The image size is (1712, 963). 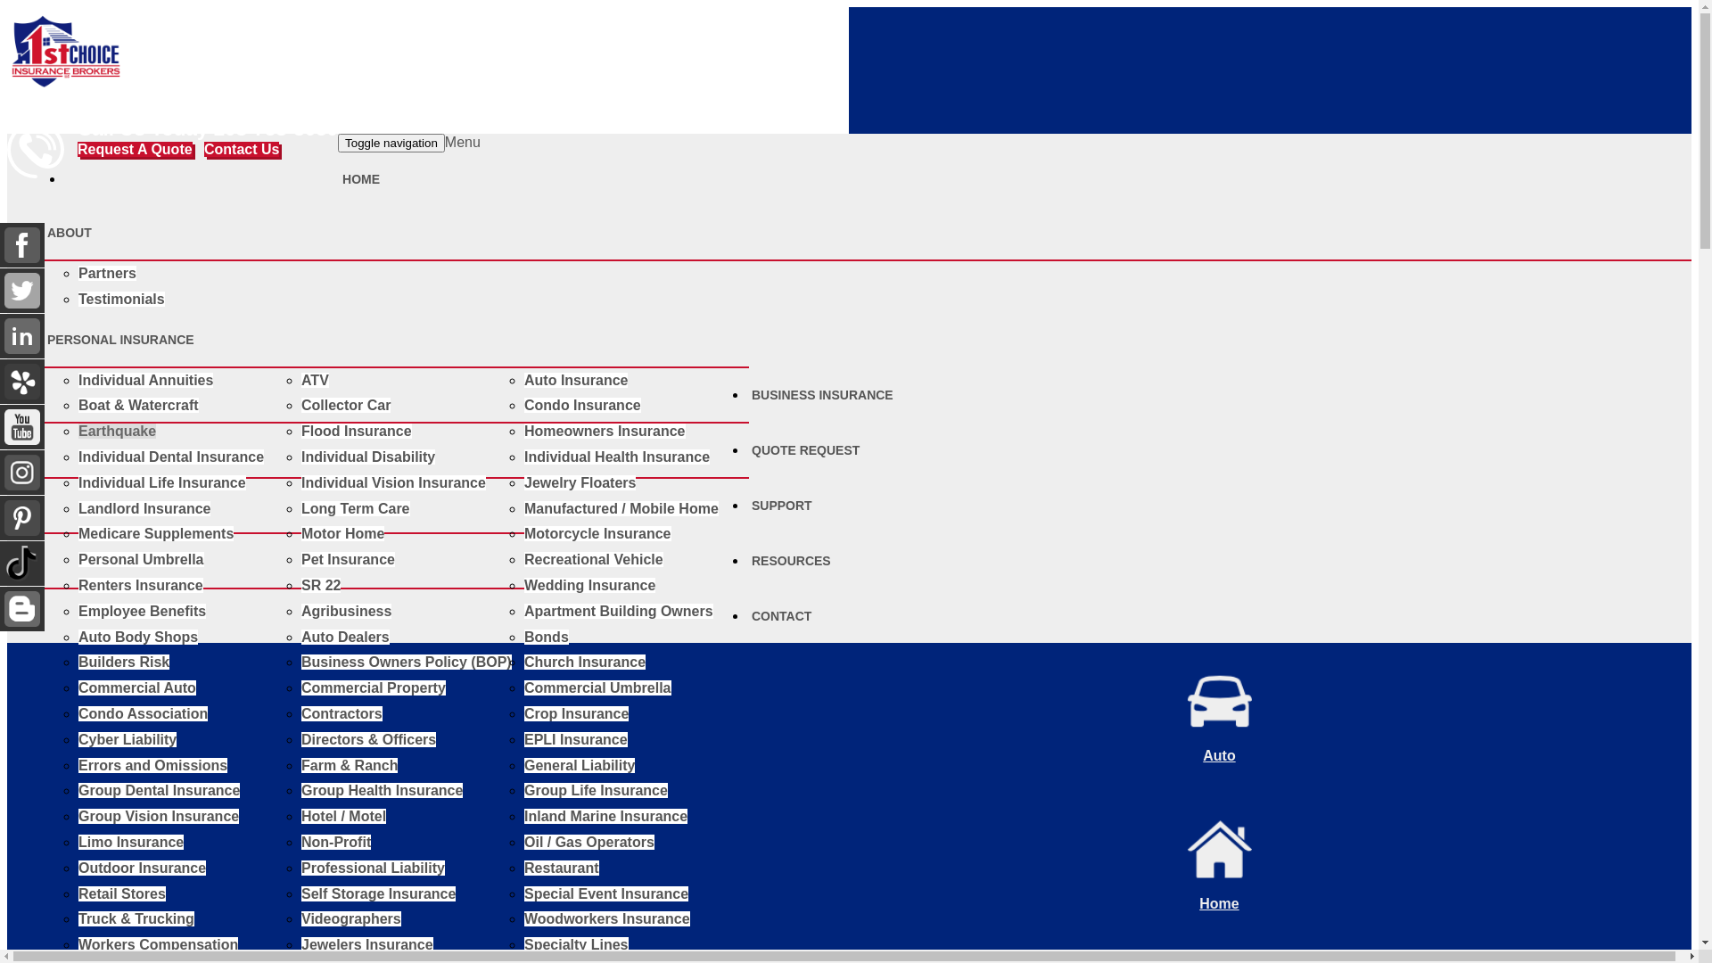 What do you see at coordinates (807, 450) in the screenshot?
I see `QUOTE REQUEST` at bounding box center [807, 450].